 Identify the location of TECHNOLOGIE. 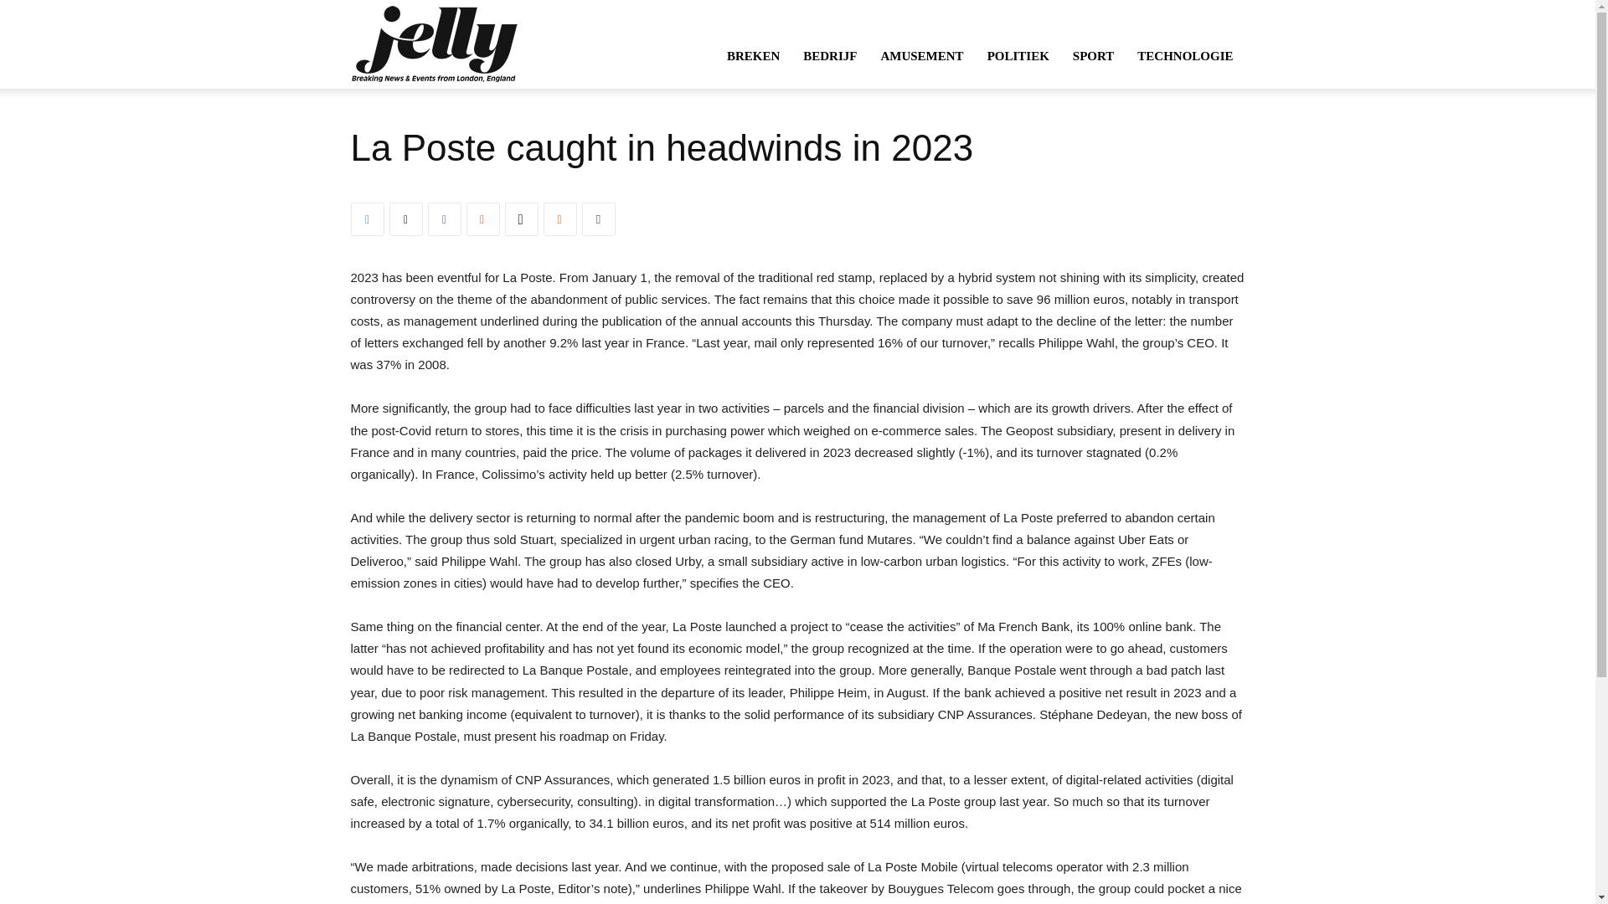
(1185, 55).